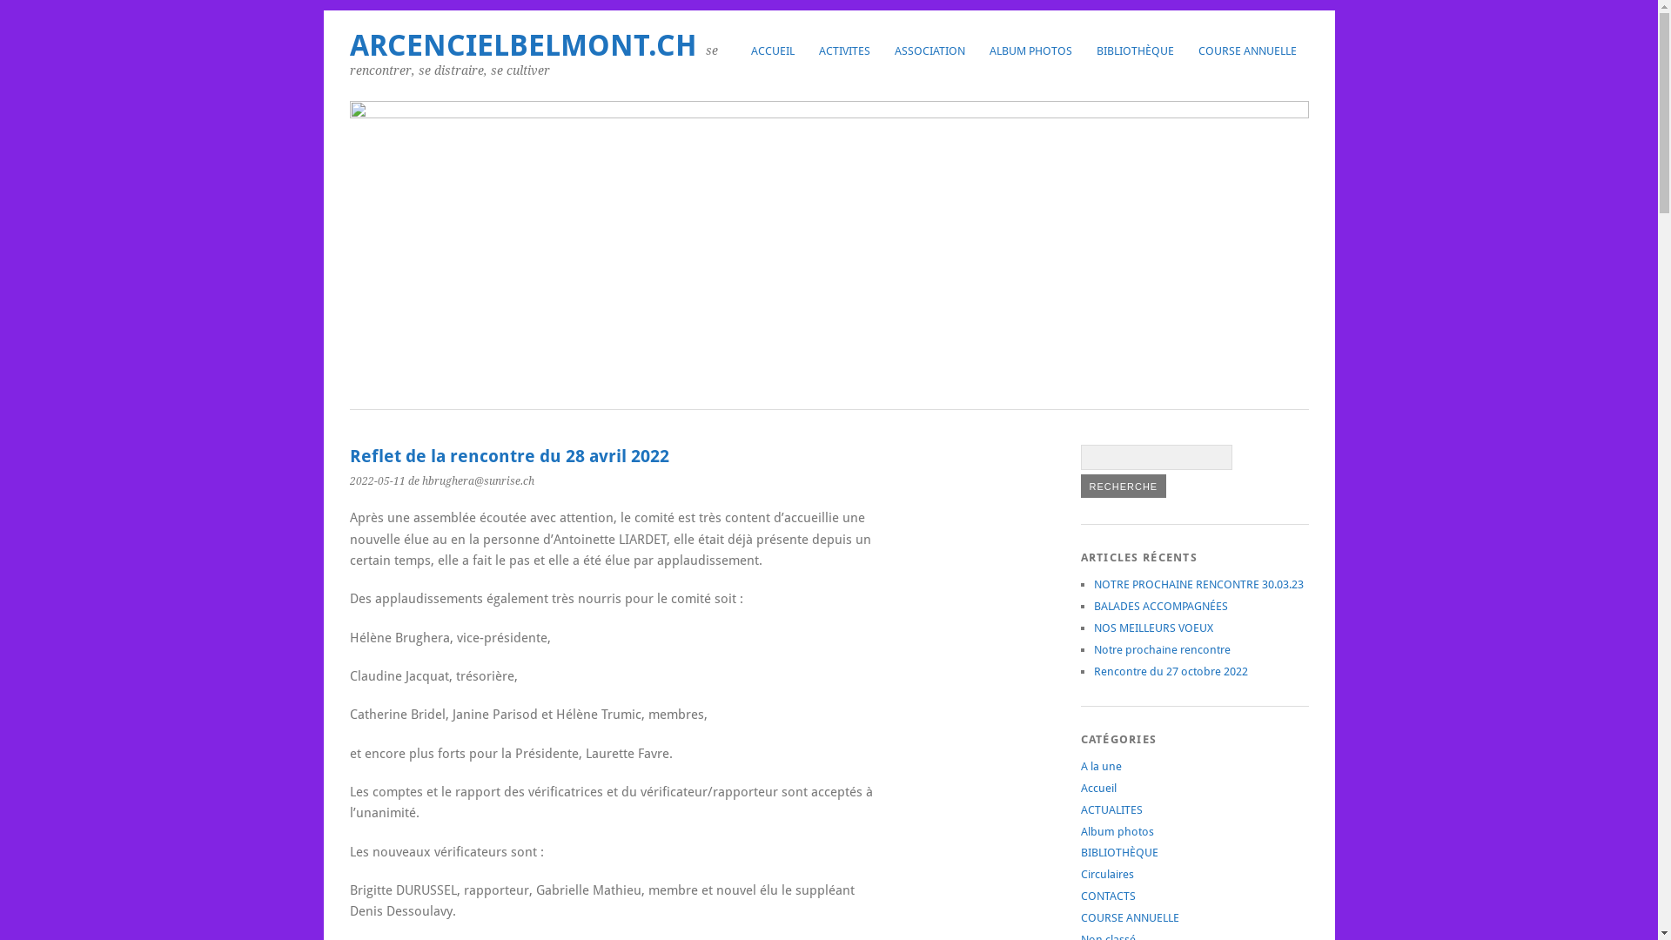  Describe the element at coordinates (524, 45) in the screenshot. I see `ARCENCIELBELMONT.CH` at that location.